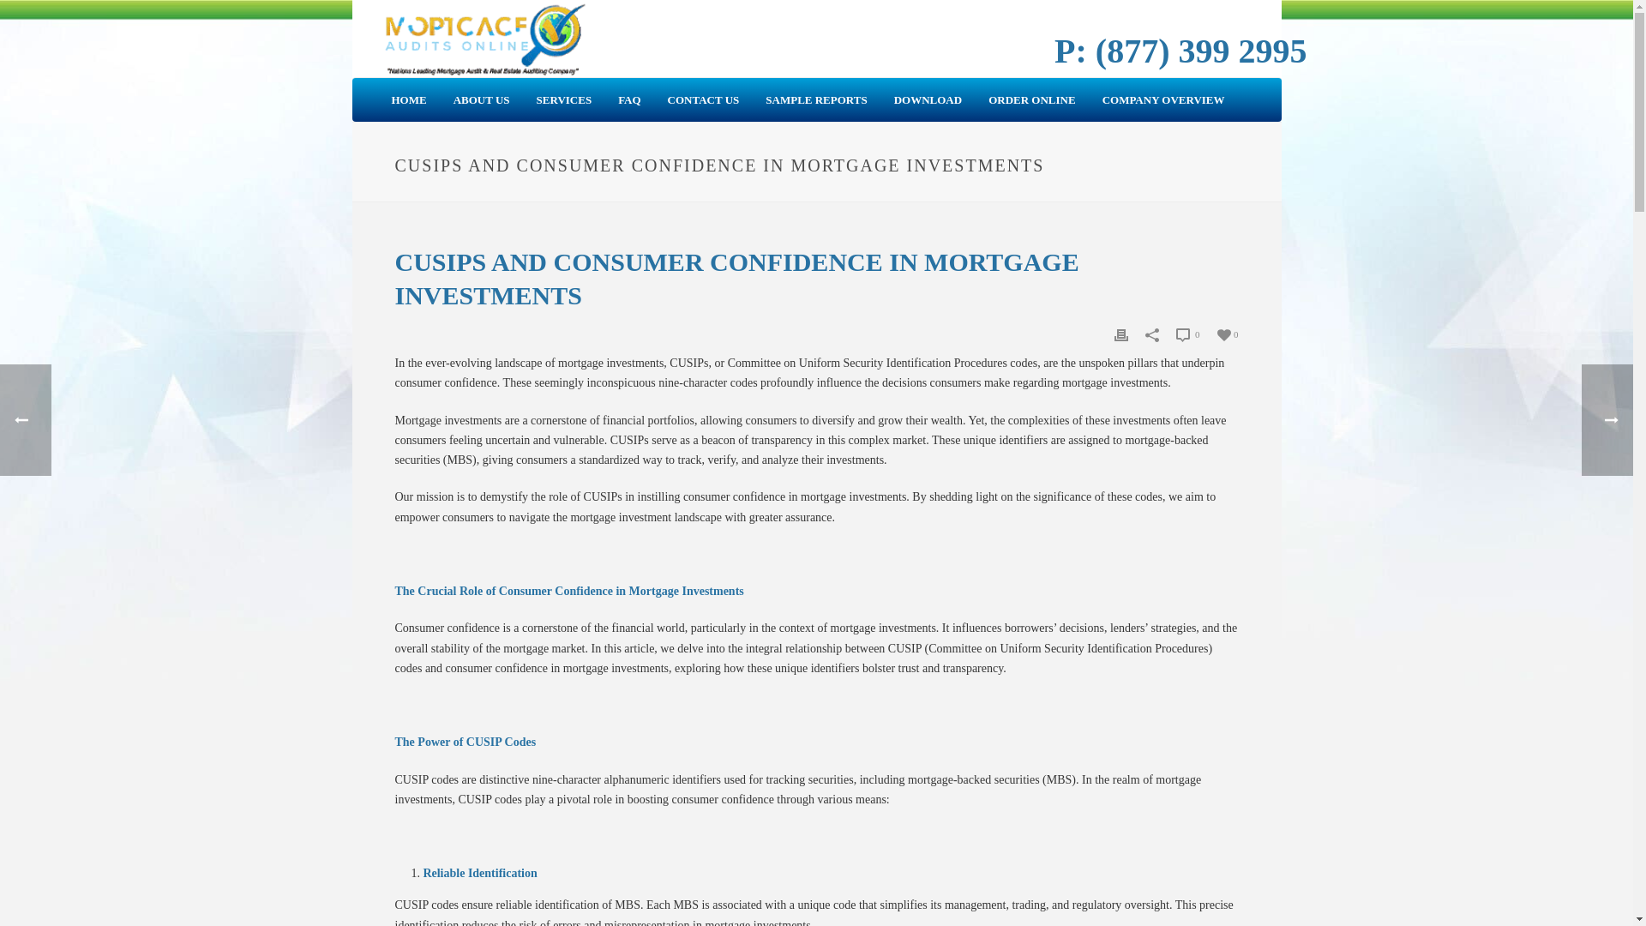 This screenshot has width=1646, height=926. I want to click on ORDER ONLINE, so click(1032, 99).